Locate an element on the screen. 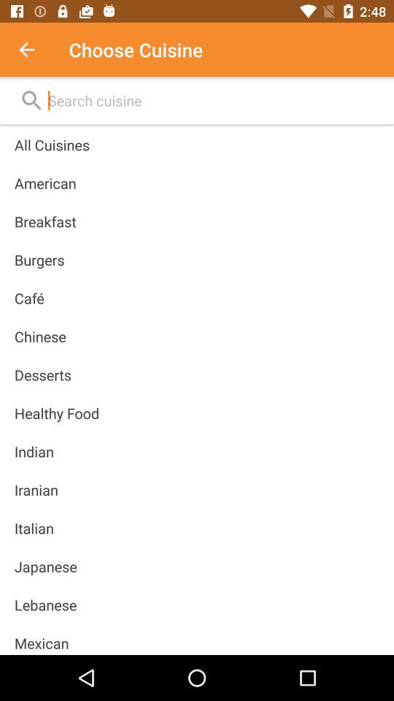 This screenshot has height=701, width=394. click item below the american item is located at coordinates (45, 221).